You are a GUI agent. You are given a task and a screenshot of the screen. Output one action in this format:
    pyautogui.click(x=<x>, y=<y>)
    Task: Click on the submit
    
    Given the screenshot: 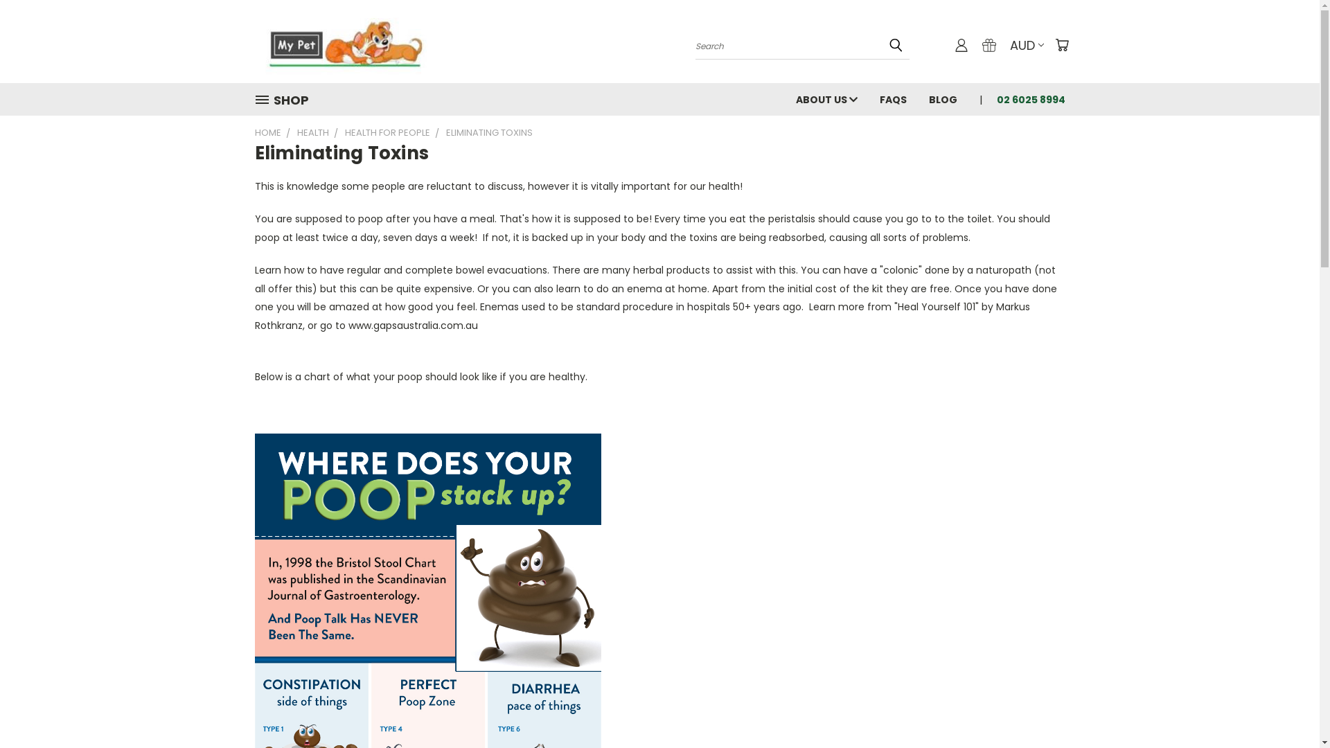 What is the action you would take?
    pyautogui.click(x=896, y=44)
    